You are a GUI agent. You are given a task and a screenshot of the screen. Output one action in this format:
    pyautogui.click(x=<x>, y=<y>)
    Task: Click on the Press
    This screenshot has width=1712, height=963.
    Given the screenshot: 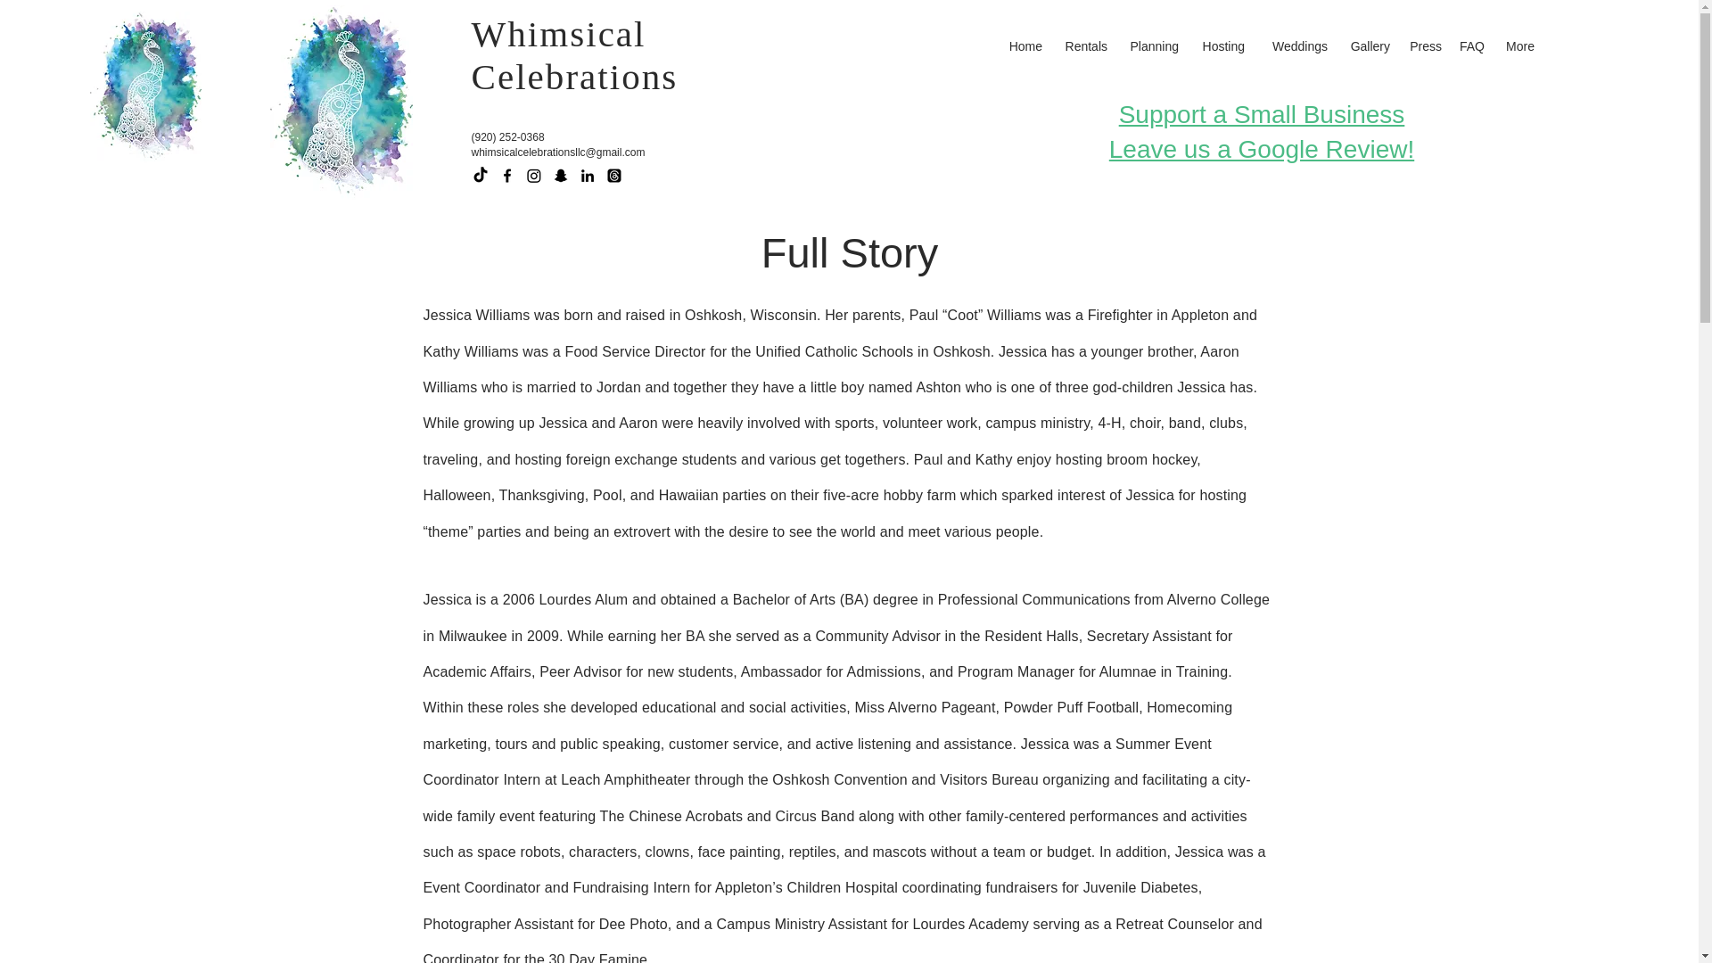 What is the action you would take?
    pyautogui.click(x=1424, y=45)
    